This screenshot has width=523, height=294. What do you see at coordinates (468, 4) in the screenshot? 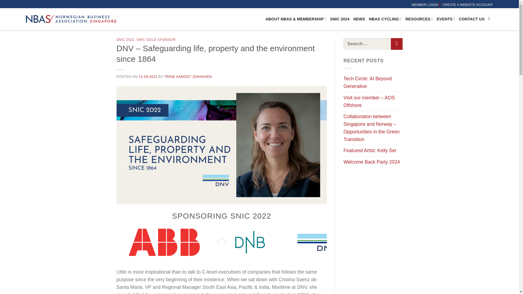
I see `CREATE A WEBSITE ACCOUNT` at bounding box center [468, 4].